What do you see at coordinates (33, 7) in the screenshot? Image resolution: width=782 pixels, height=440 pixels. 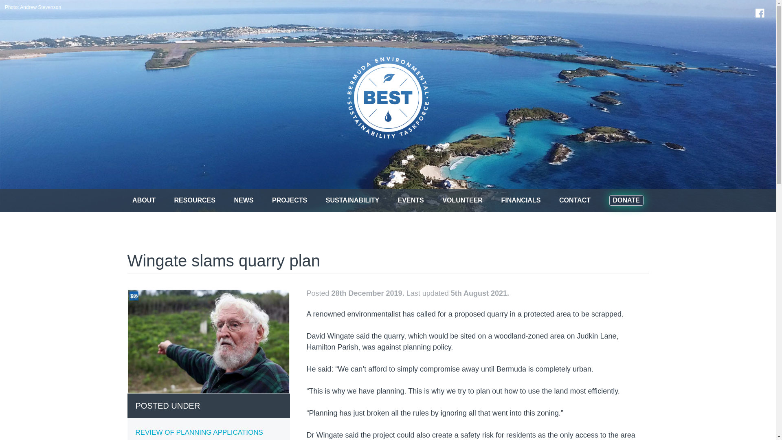 I see `Photo: Andrew Stevenson` at bounding box center [33, 7].